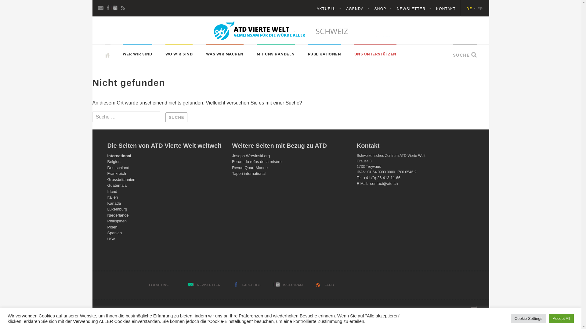 This screenshot has width=586, height=329. I want to click on ATD VIERTE WELT, so click(132, 55).